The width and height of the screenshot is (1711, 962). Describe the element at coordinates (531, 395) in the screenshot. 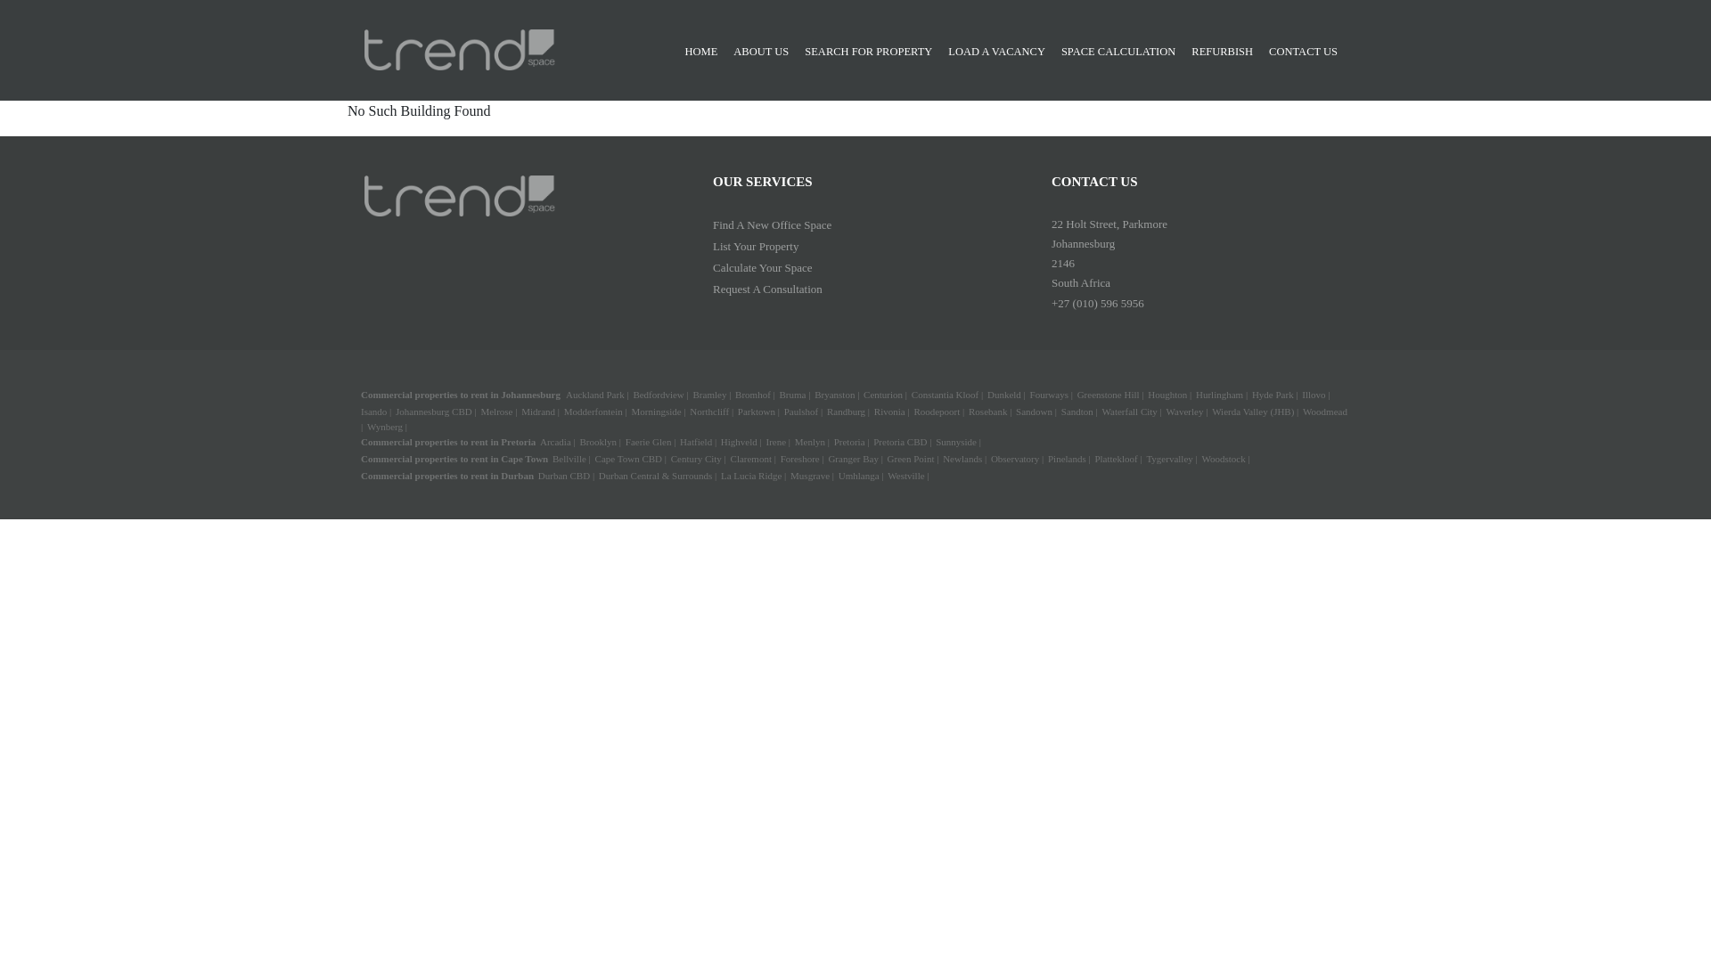

I see `Johannesburg` at that location.